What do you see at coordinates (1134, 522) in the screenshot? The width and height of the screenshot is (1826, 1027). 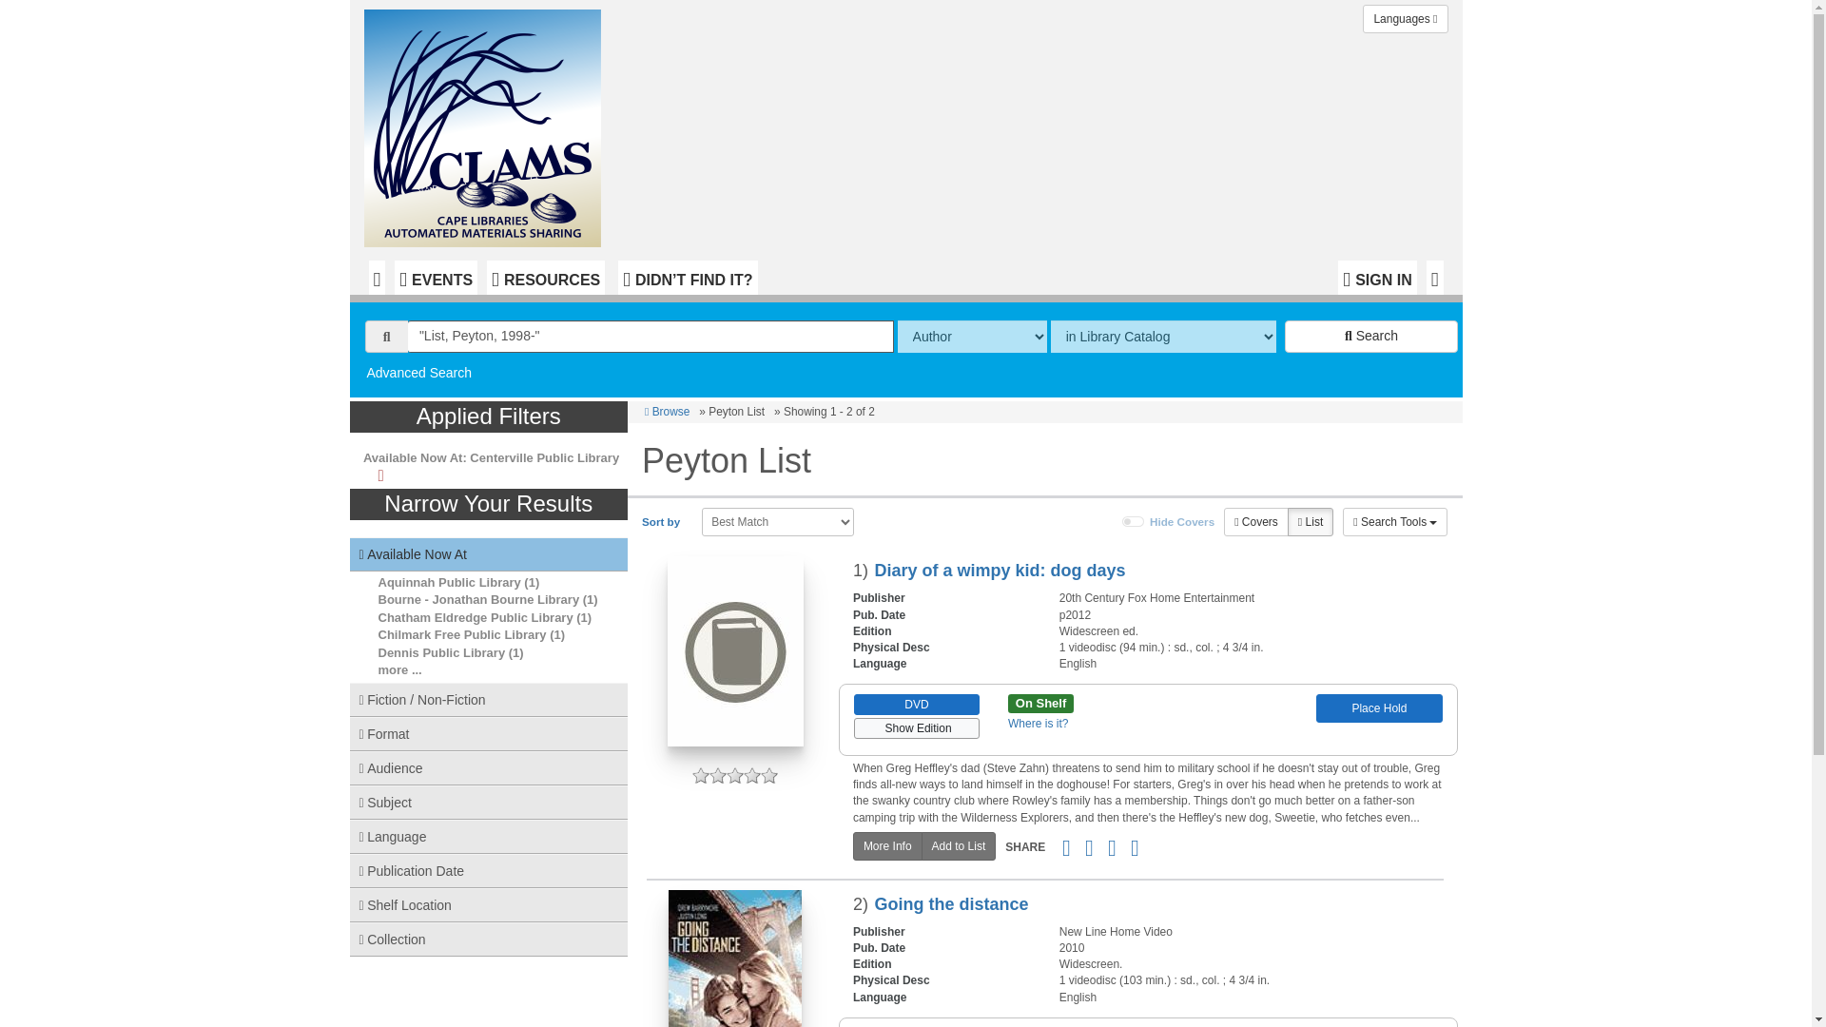 I see `on` at bounding box center [1134, 522].